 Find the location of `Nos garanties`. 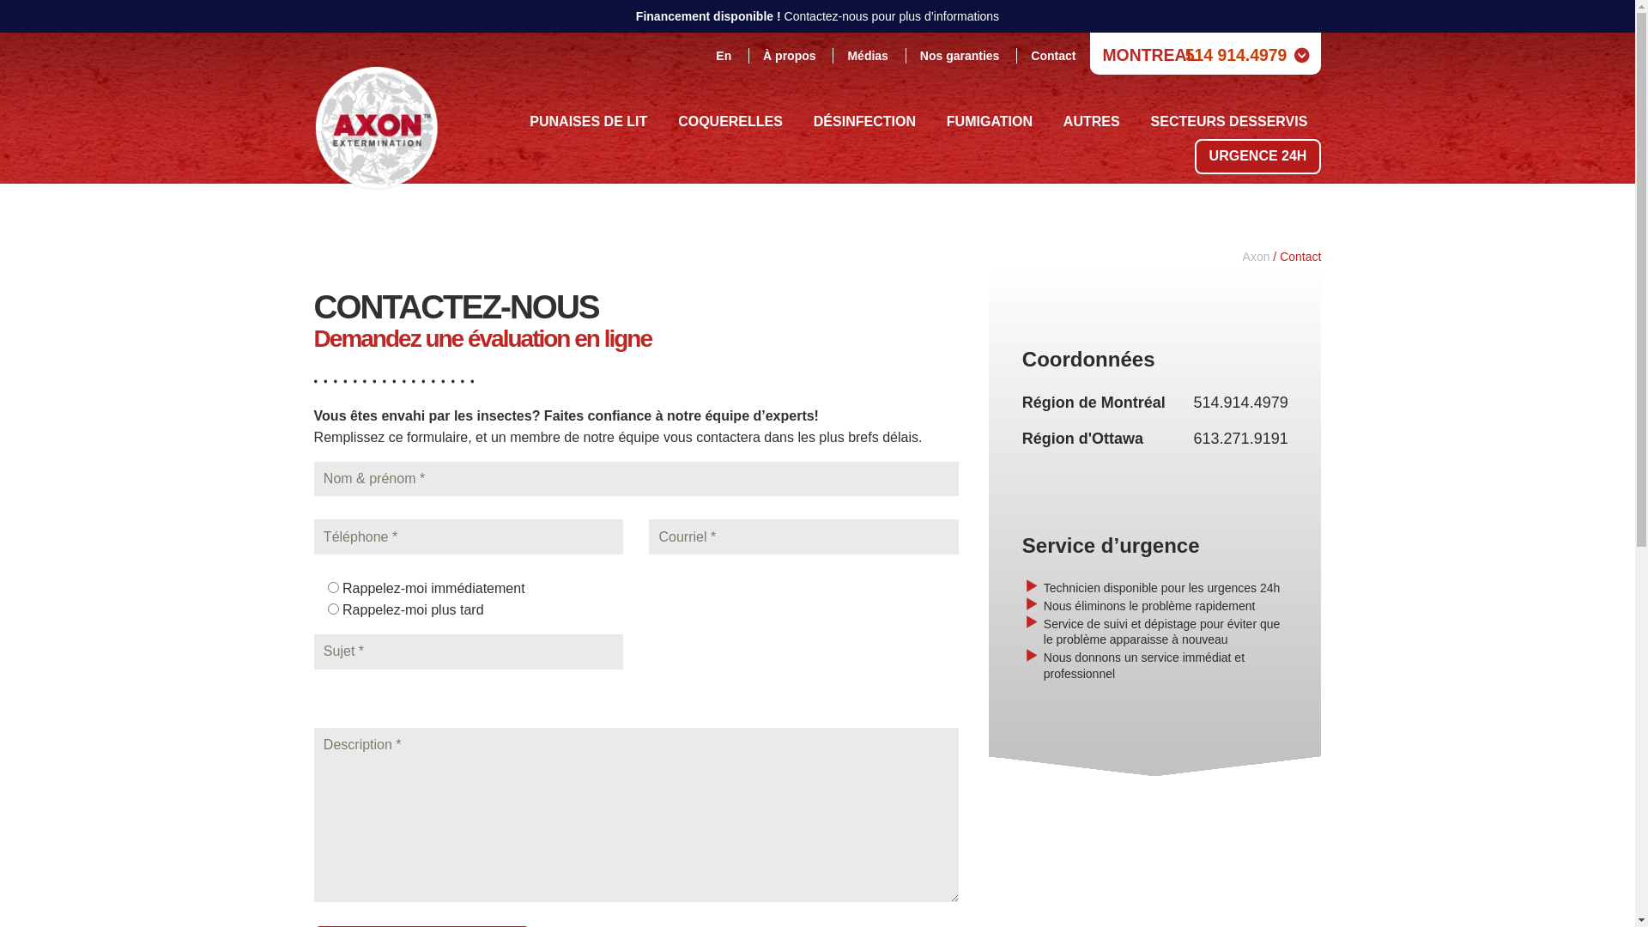

Nos garanties is located at coordinates (960, 56).